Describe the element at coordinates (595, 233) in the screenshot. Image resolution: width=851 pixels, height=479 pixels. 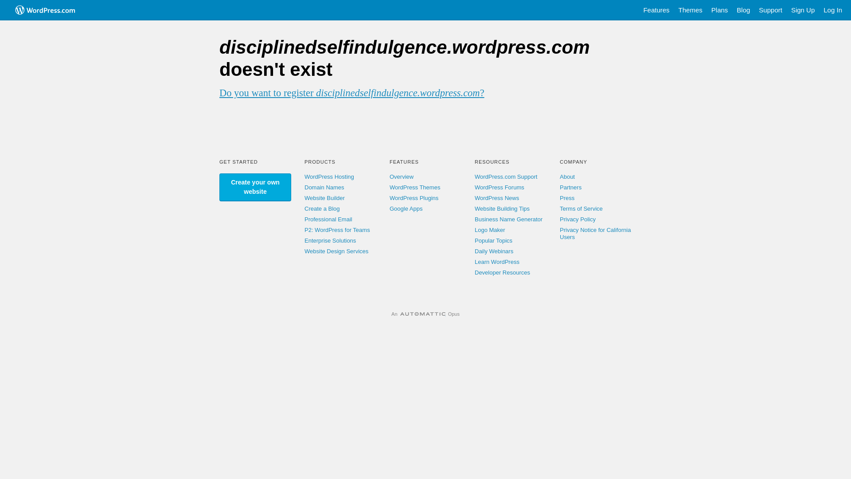
I see `Privacy Notice for California Users` at that location.